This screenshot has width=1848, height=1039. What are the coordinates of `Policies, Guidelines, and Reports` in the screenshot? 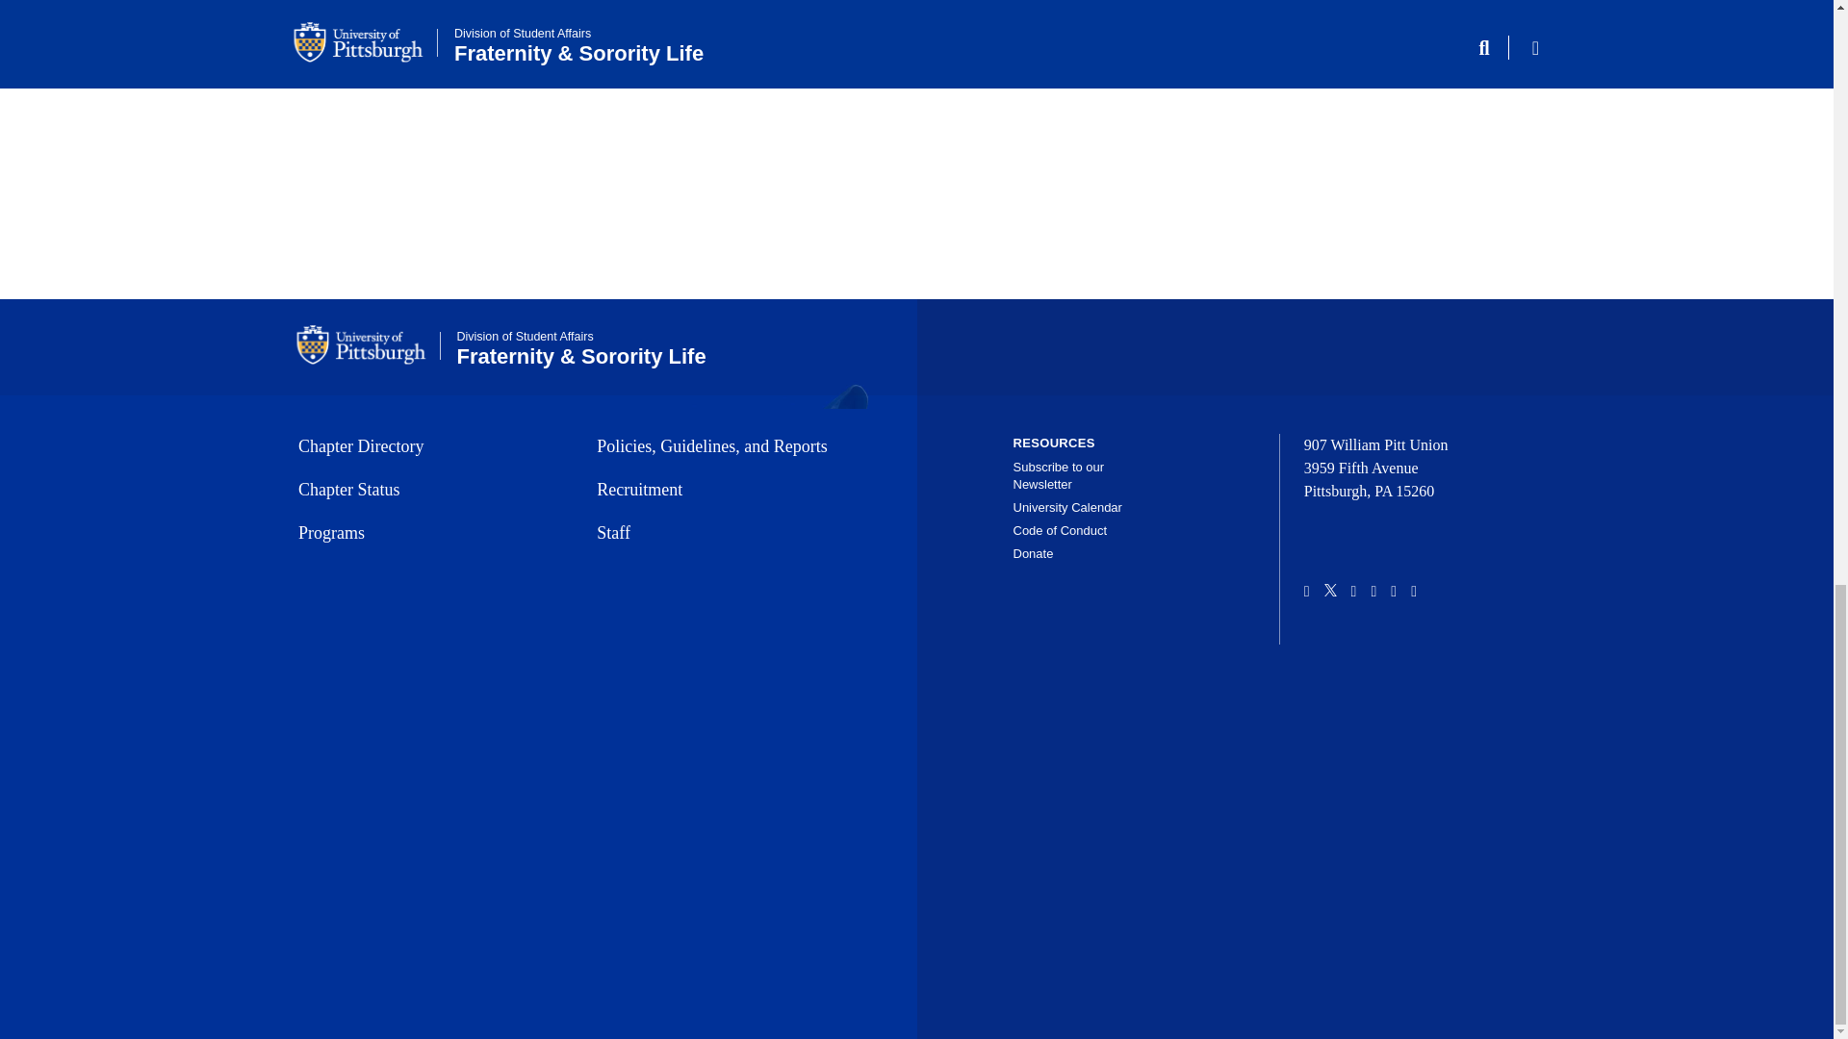 It's located at (728, 446).